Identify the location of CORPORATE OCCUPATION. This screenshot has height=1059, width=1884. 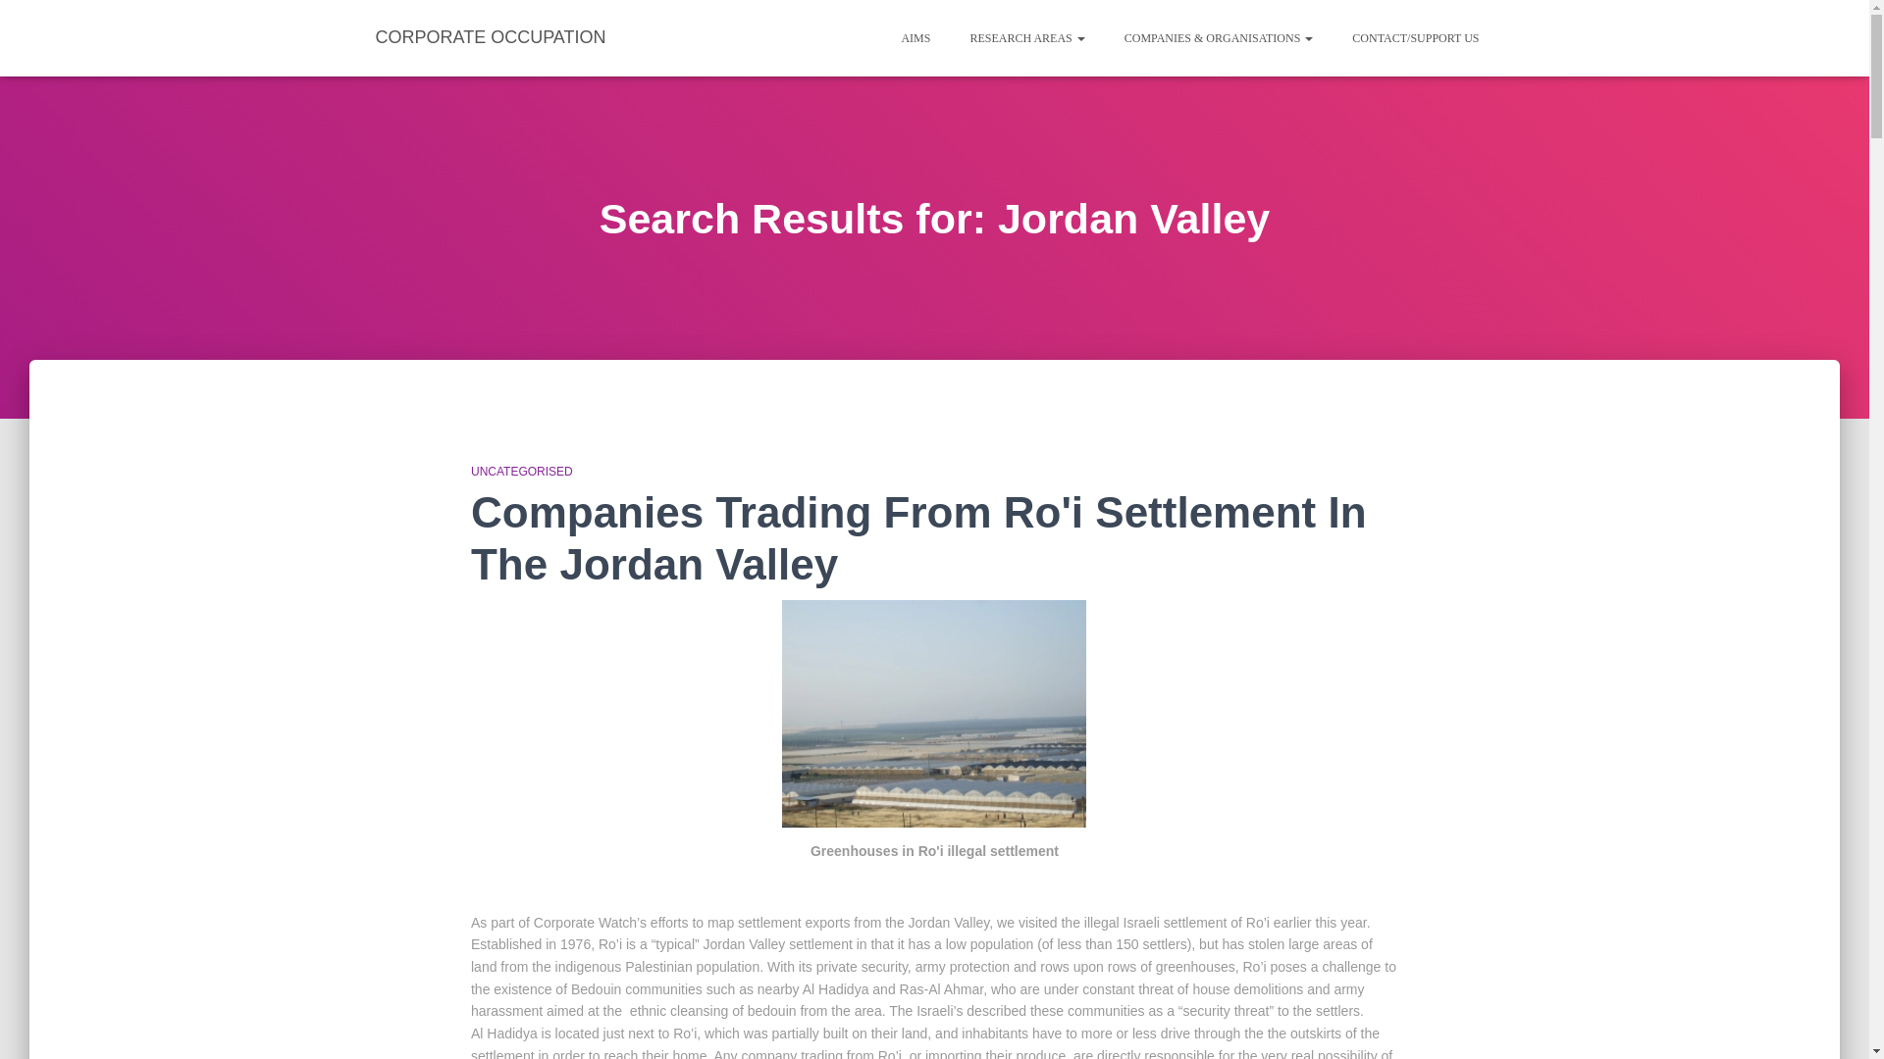
(491, 37).